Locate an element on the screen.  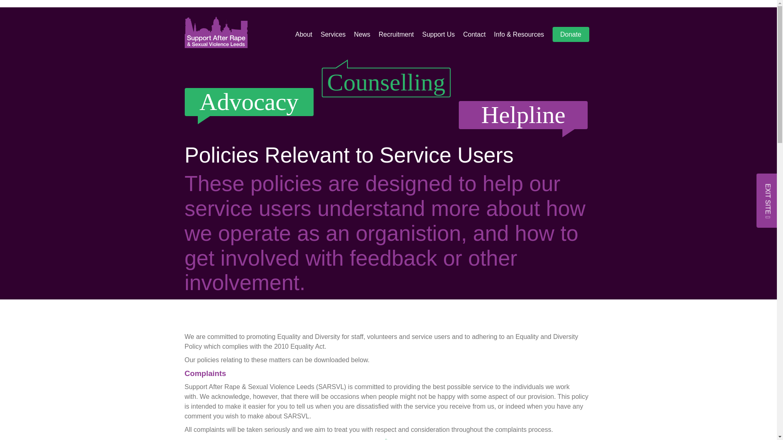
Support Us is located at coordinates (438, 34).